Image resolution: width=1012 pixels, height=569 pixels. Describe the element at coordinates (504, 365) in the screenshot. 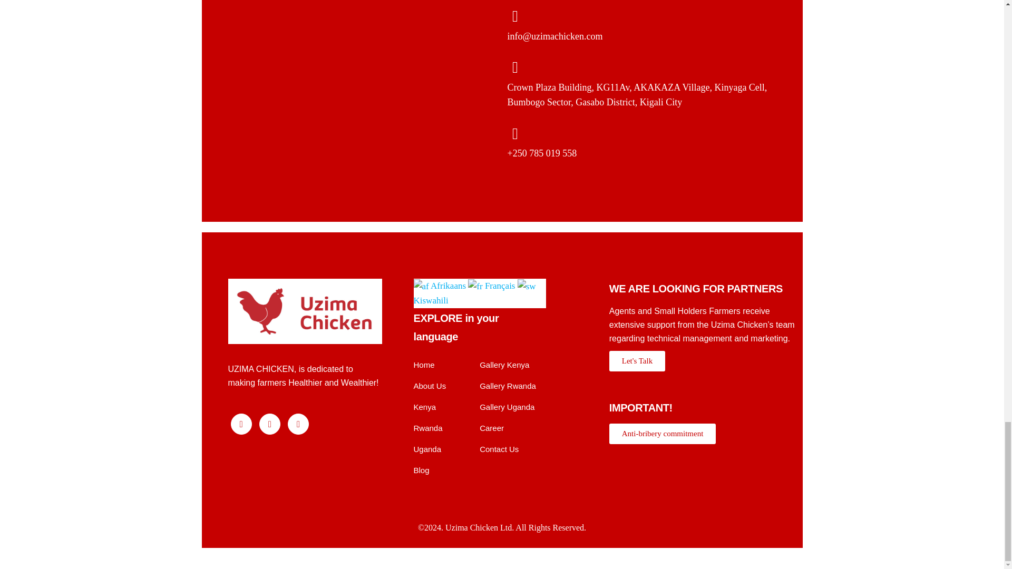

I see `Gallery Kenya` at that location.